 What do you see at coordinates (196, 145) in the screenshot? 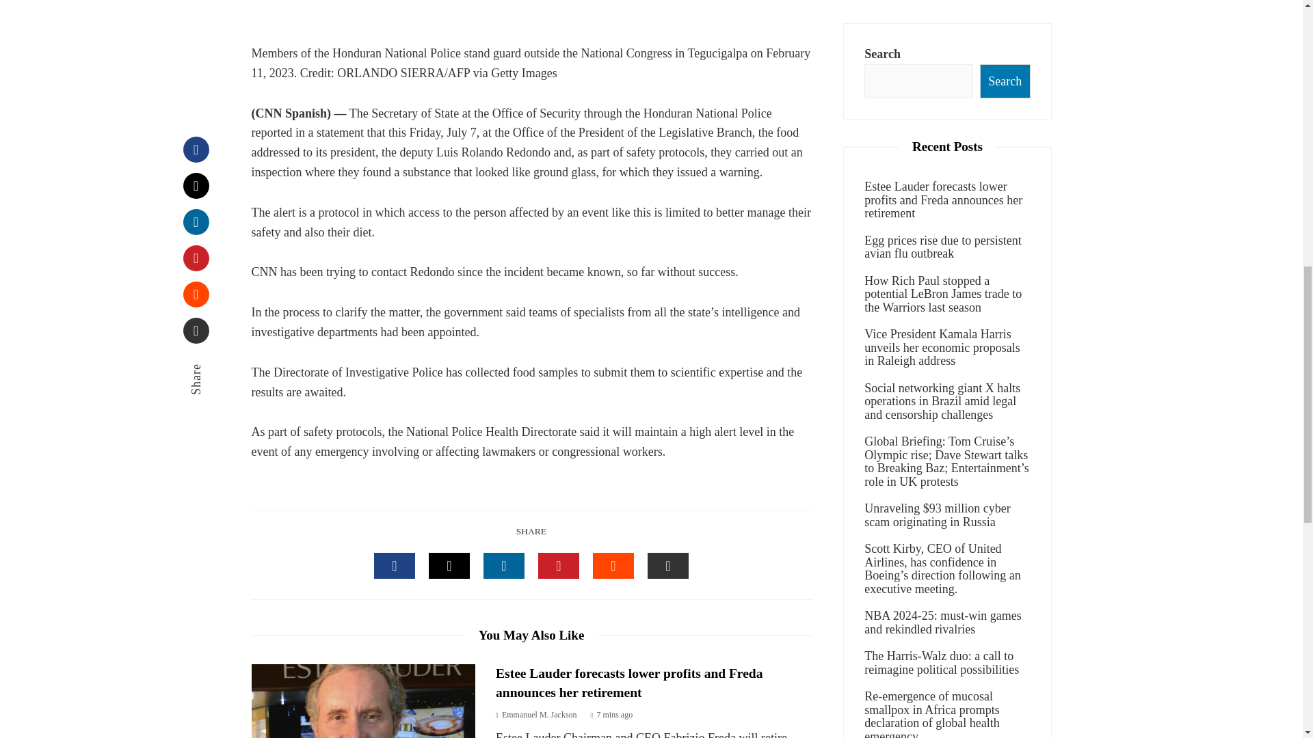
I see `Pinterest` at bounding box center [196, 145].